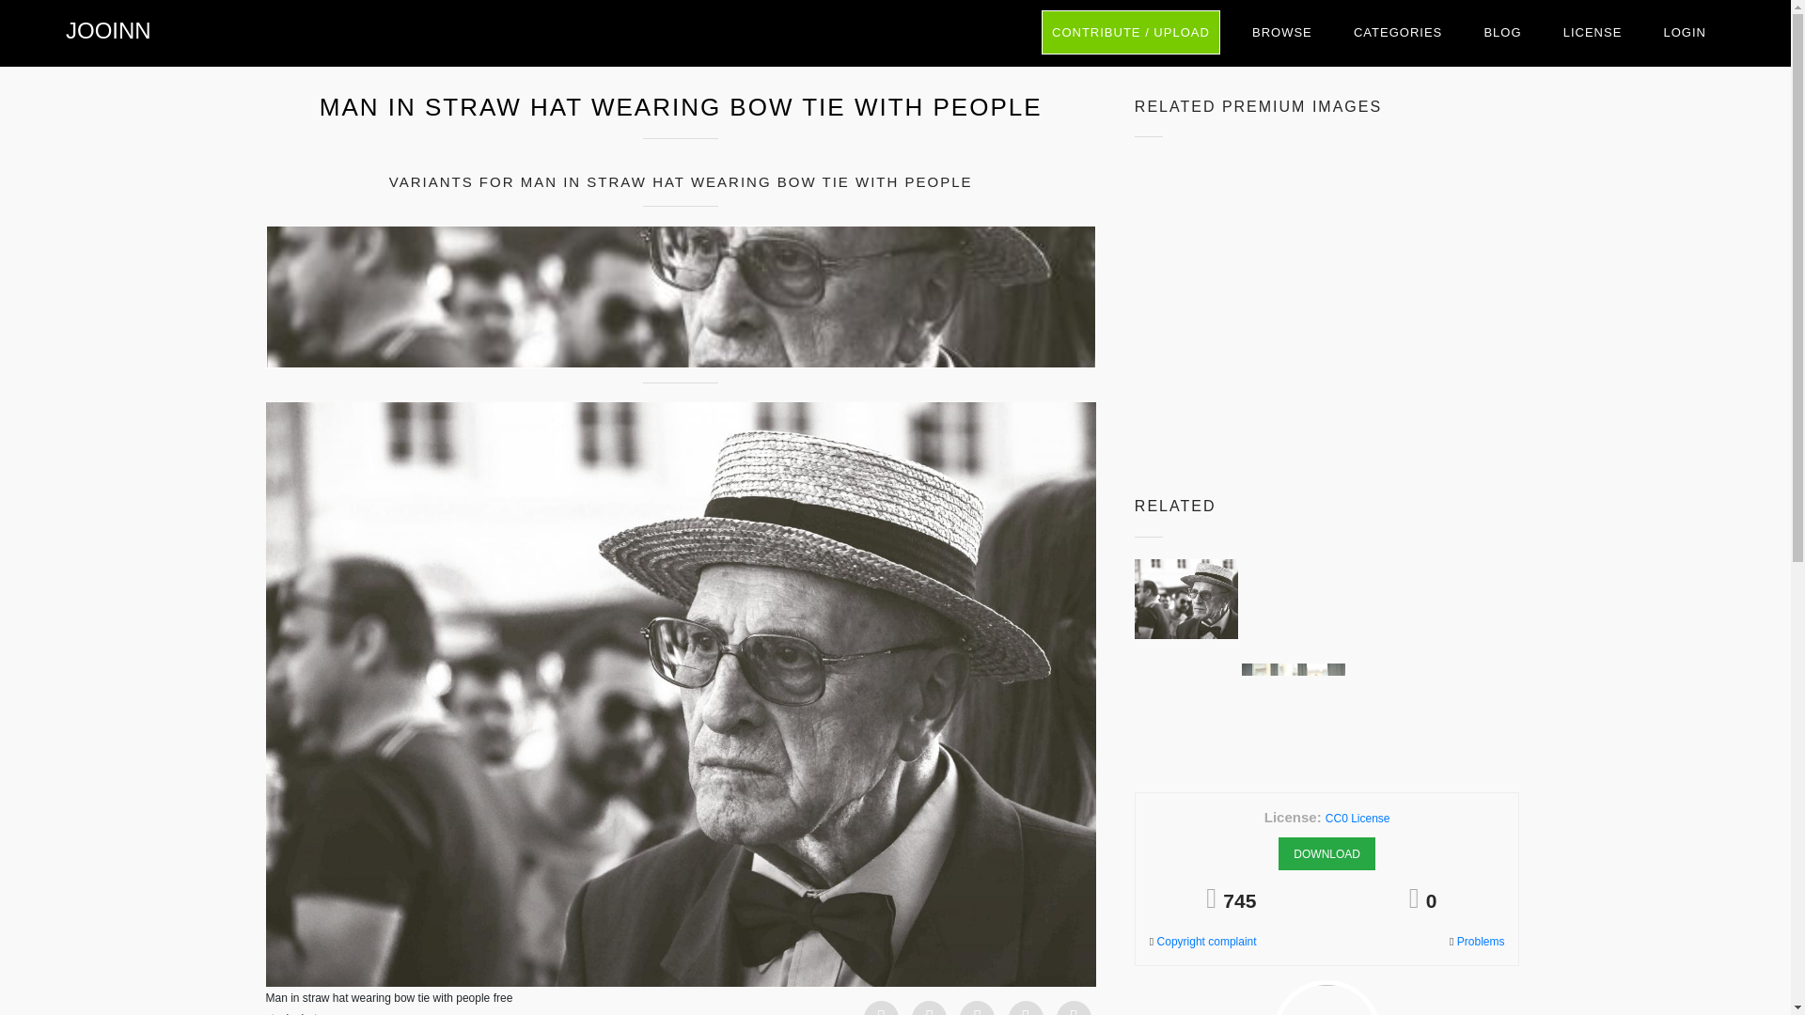 This screenshot has height=1015, width=1805. What do you see at coordinates (1685, 32) in the screenshot?
I see `LOGIN` at bounding box center [1685, 32].